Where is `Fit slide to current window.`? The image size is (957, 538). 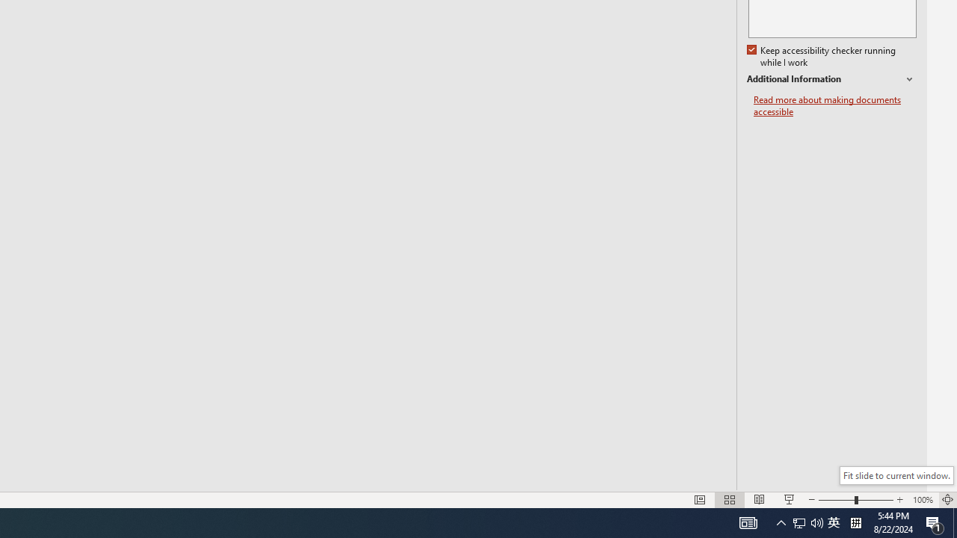 Fit slide to current window. is located at coordinates (896, 475).